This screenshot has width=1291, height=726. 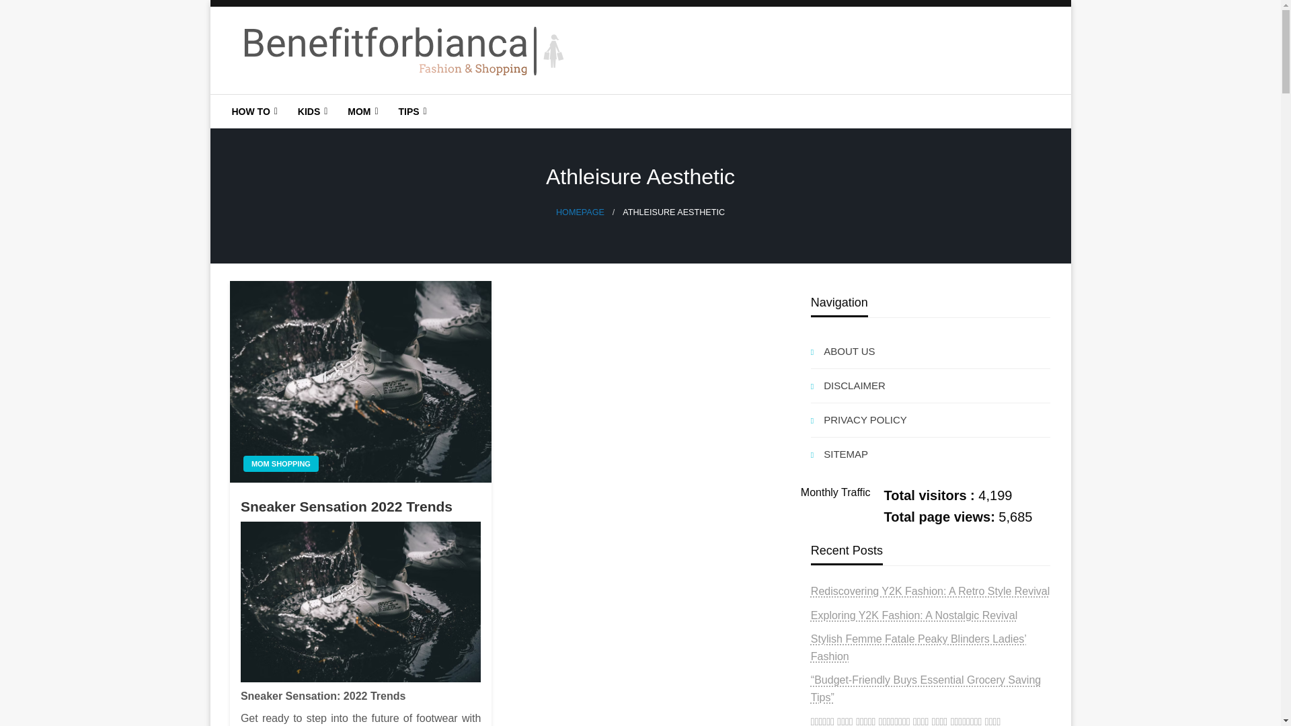 What do you see at coordinates (929, 590) in the screenshot?
I see `Rediscovering Y2K Fashion: A Retro Style Revival` at bounding box center [929, 590].